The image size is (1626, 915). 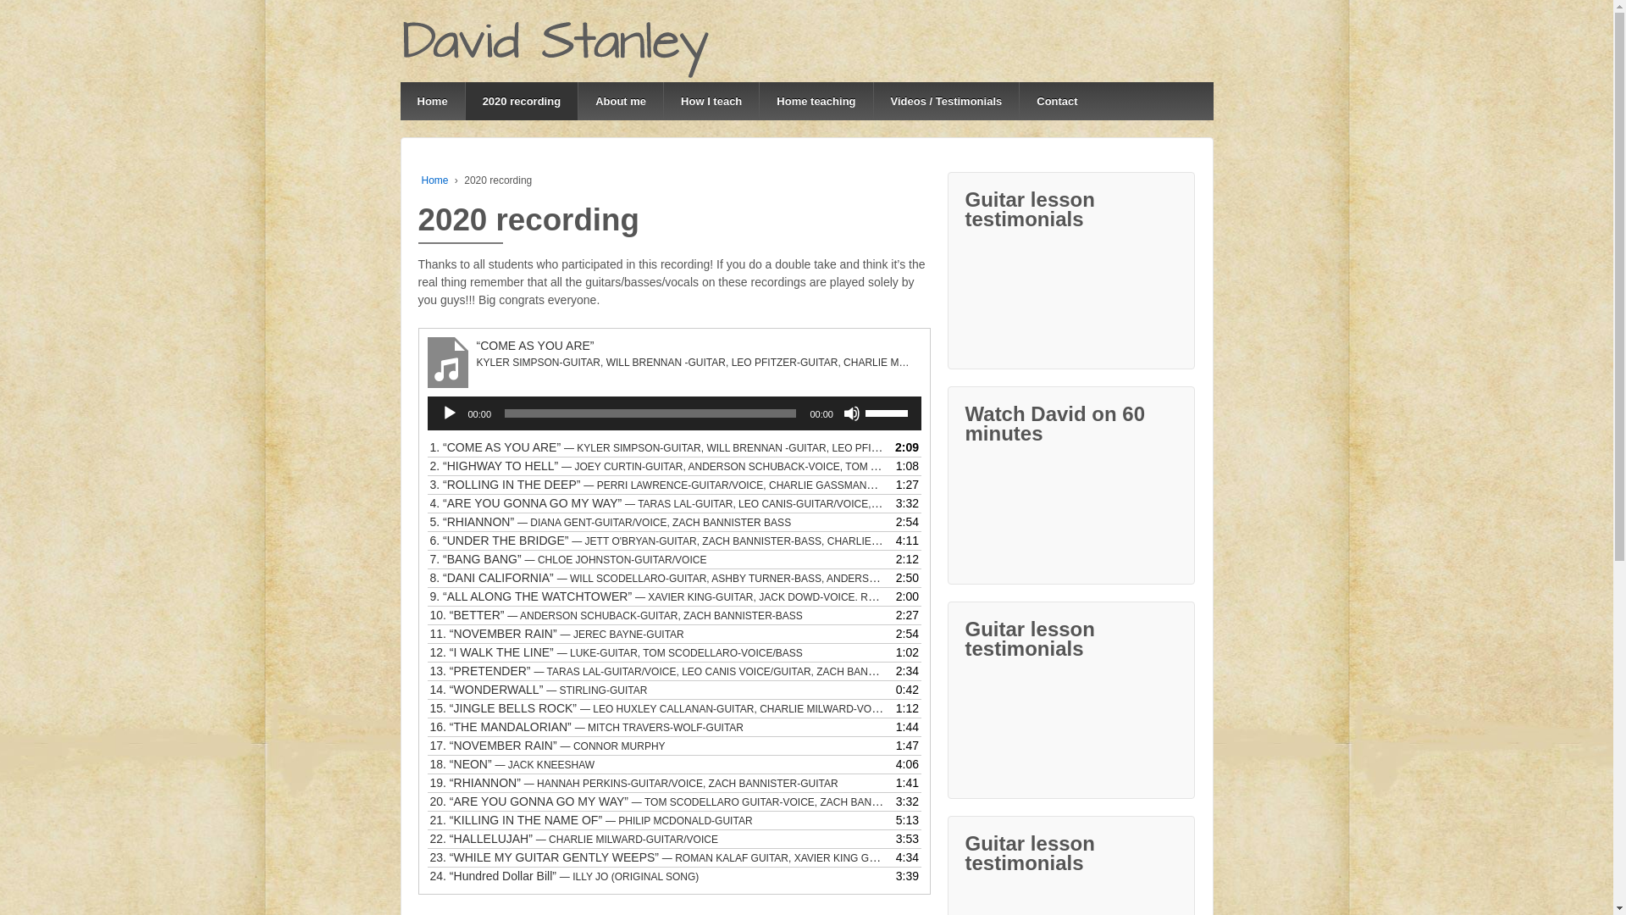 What do you see at coordinates (711, 102) in the screenshot?
I see `How I teach` at bounding box center [711, 102].